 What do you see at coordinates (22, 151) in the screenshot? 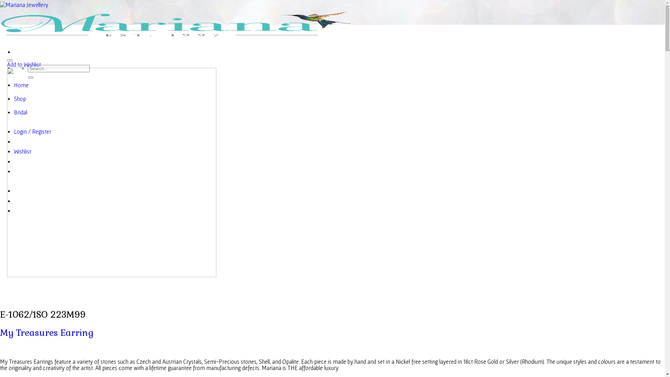
I see `Wishlist` at bounding box center [22, 151].